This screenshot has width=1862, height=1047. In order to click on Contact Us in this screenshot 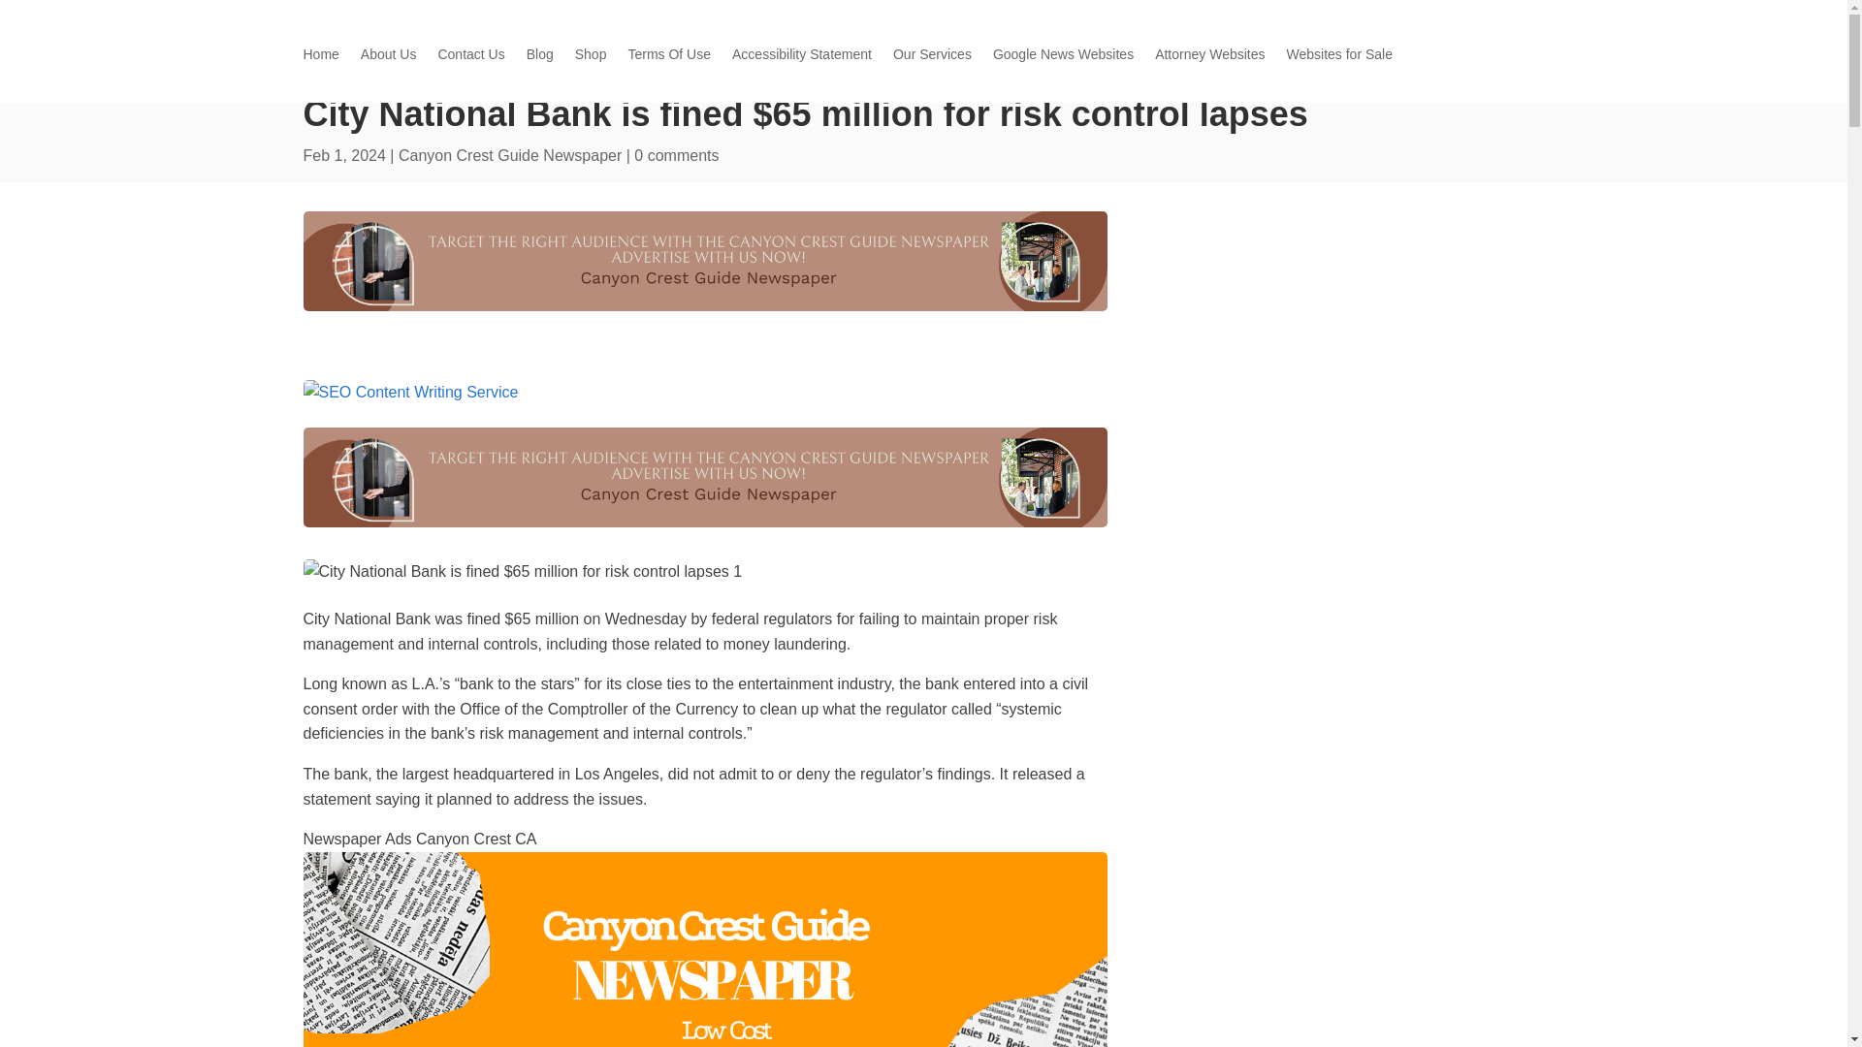, I will do `click(471, 58)`.